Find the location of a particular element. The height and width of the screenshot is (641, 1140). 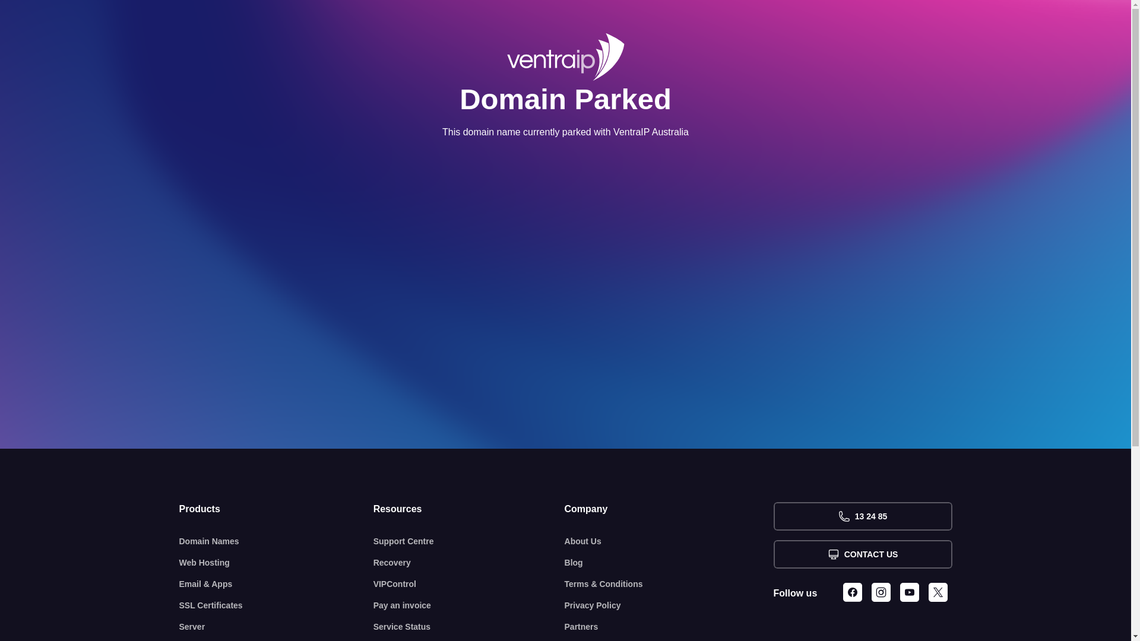

Domain Names is located at coordinates (277, 541).